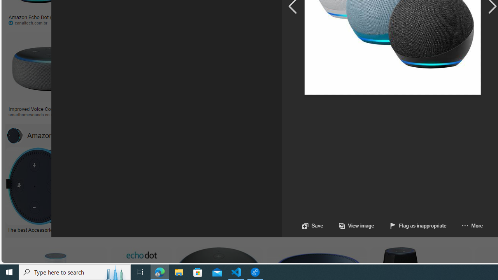 The height and width of the screenshot is (280, 498). I want to click on croma.com, so click(317, 23).